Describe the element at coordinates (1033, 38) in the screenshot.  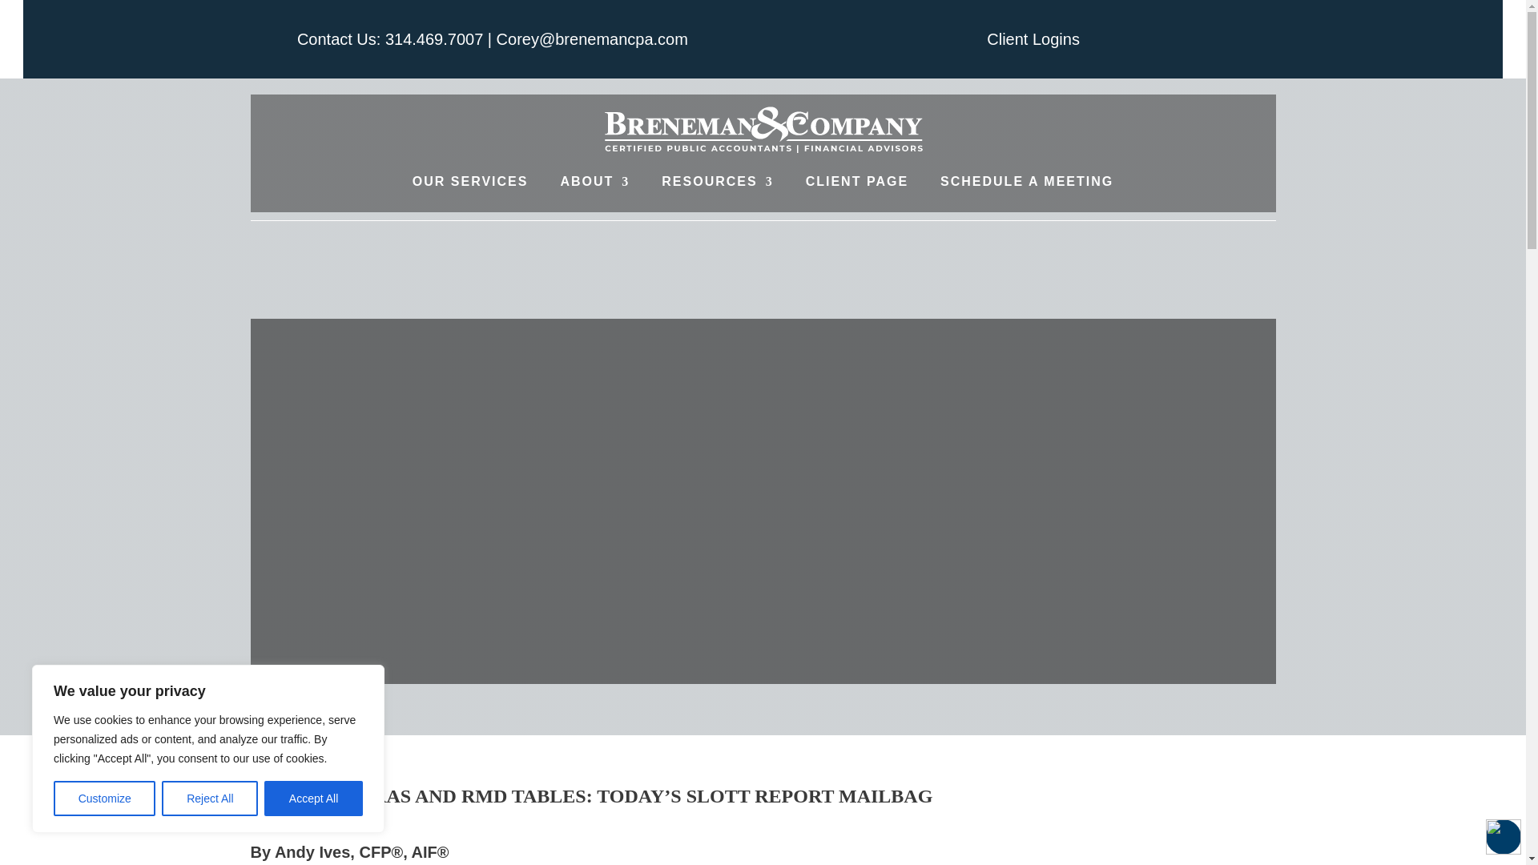
I see `Client Logins` at that location.